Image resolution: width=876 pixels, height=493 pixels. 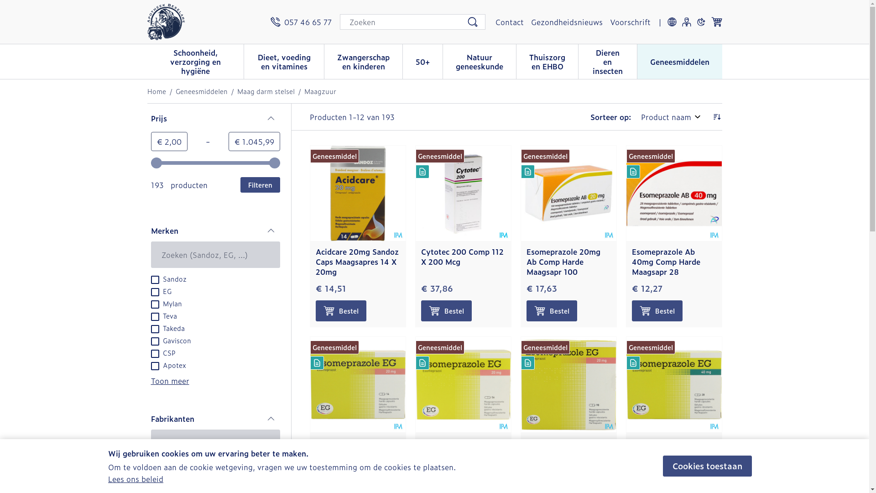 What do you see at coordinates (463, 194) in the screenshot?
I see `Cytotec 200 Comp 112 X 200 Mcg` at bounding box center [463, 194].